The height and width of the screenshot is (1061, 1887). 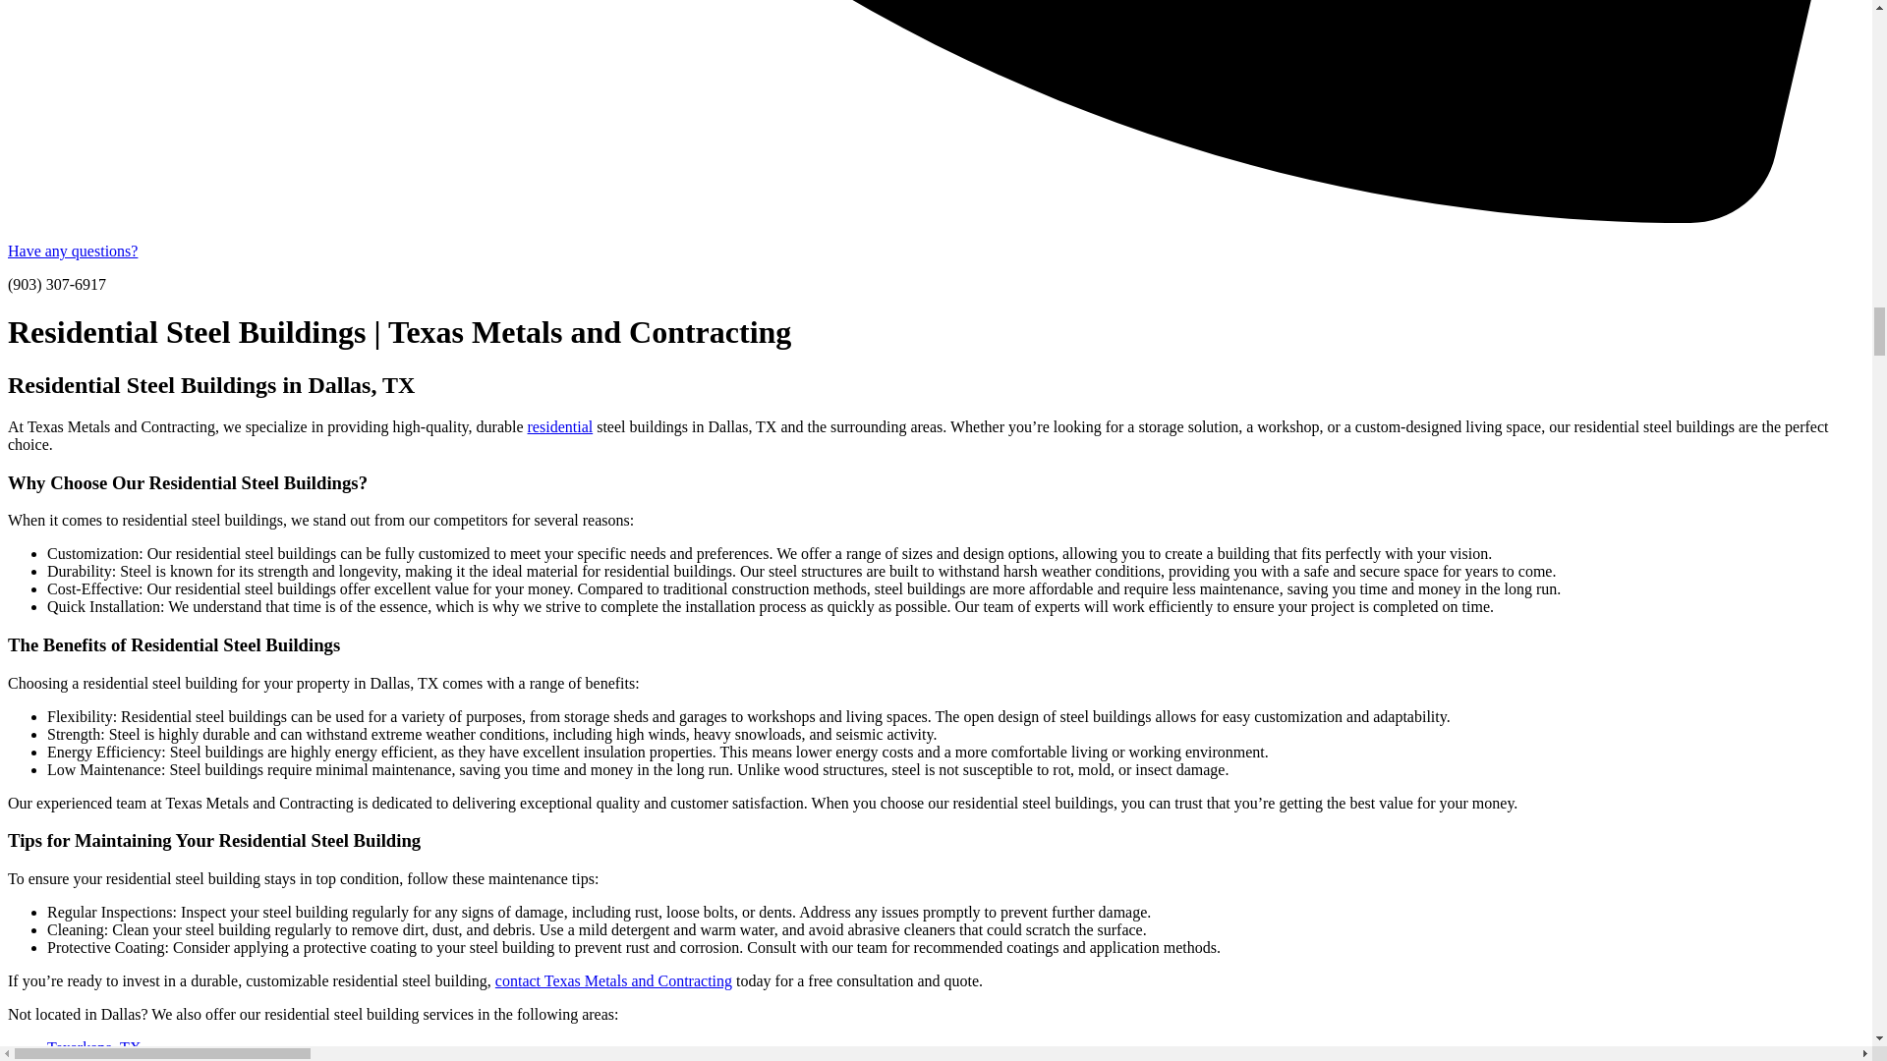 What do you see at coordinates (77, 1059) in the screenshot?
I see `Tyler, TX` at bounding box center [77, 1059].